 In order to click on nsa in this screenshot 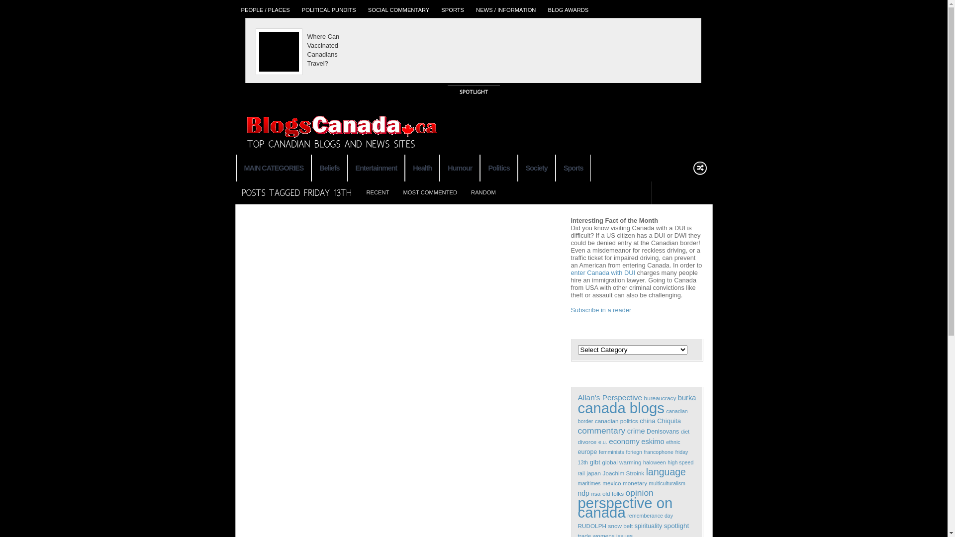, I will do `click(596, 493)`.